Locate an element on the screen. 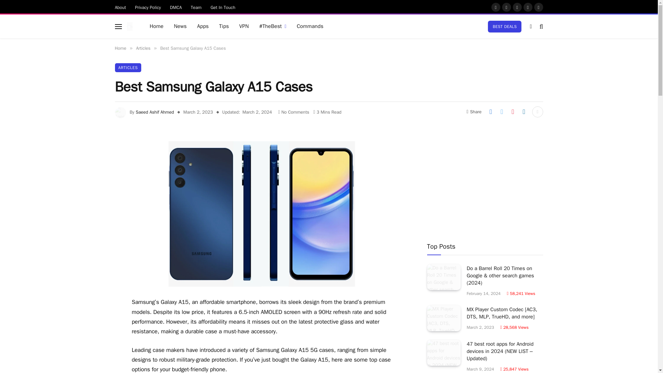 Image resolution: width=663 pixels, height=373 pixels. BEST DEALS is located at coordinates (505, 26).